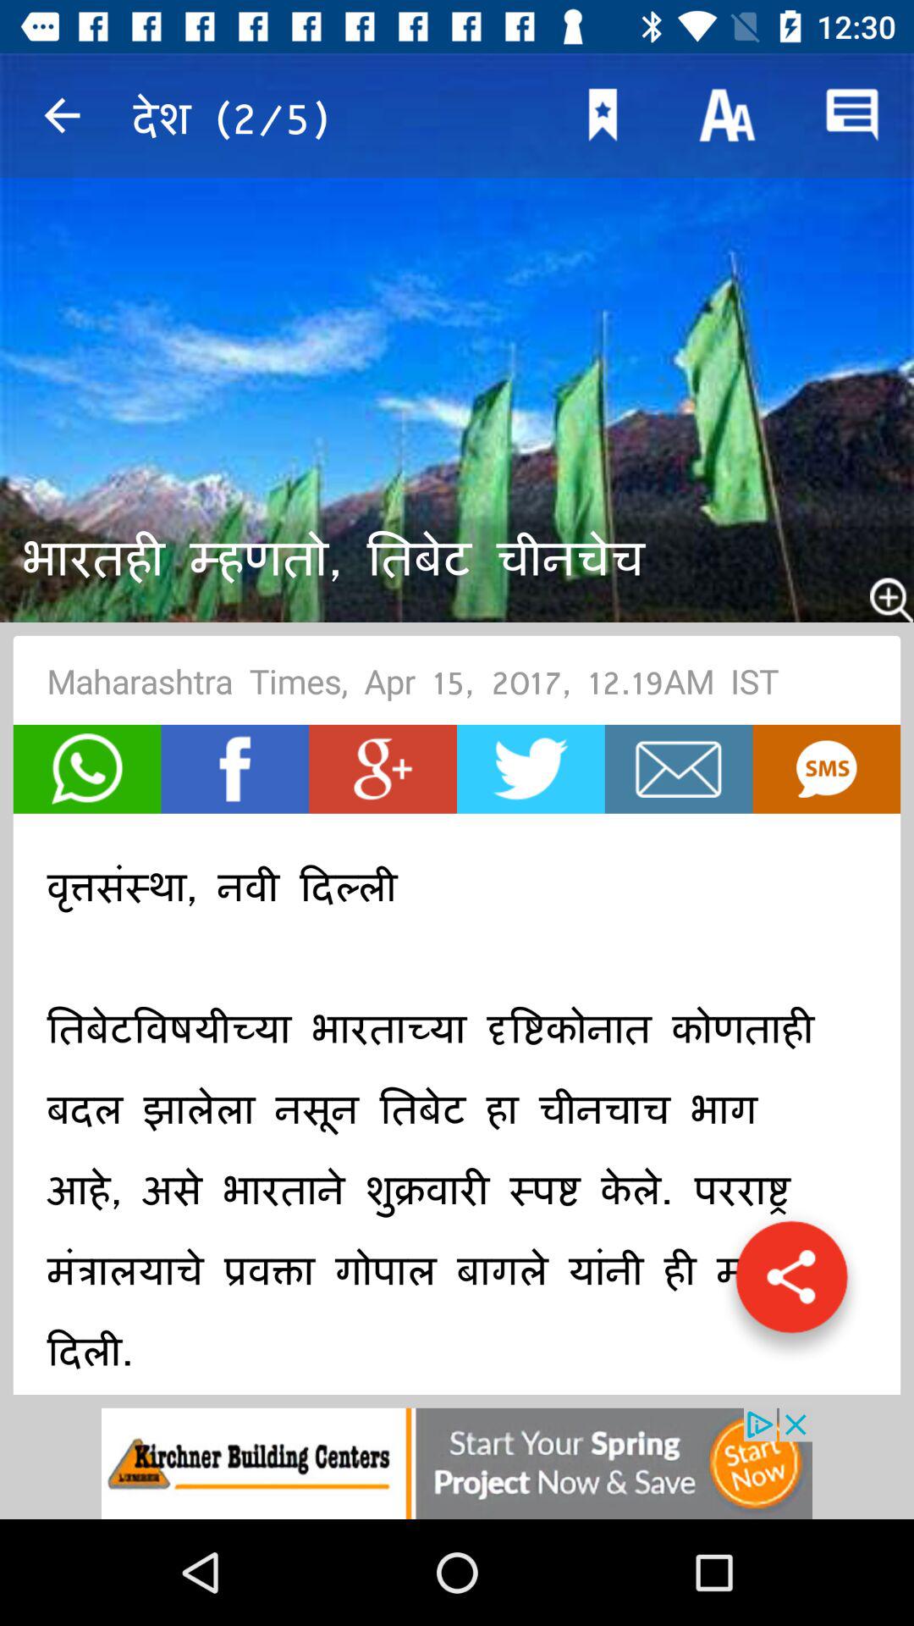  What do you see at coordinates (791, 1286) in the screenshot?
I see `share` at bounding box center [791, 1286].